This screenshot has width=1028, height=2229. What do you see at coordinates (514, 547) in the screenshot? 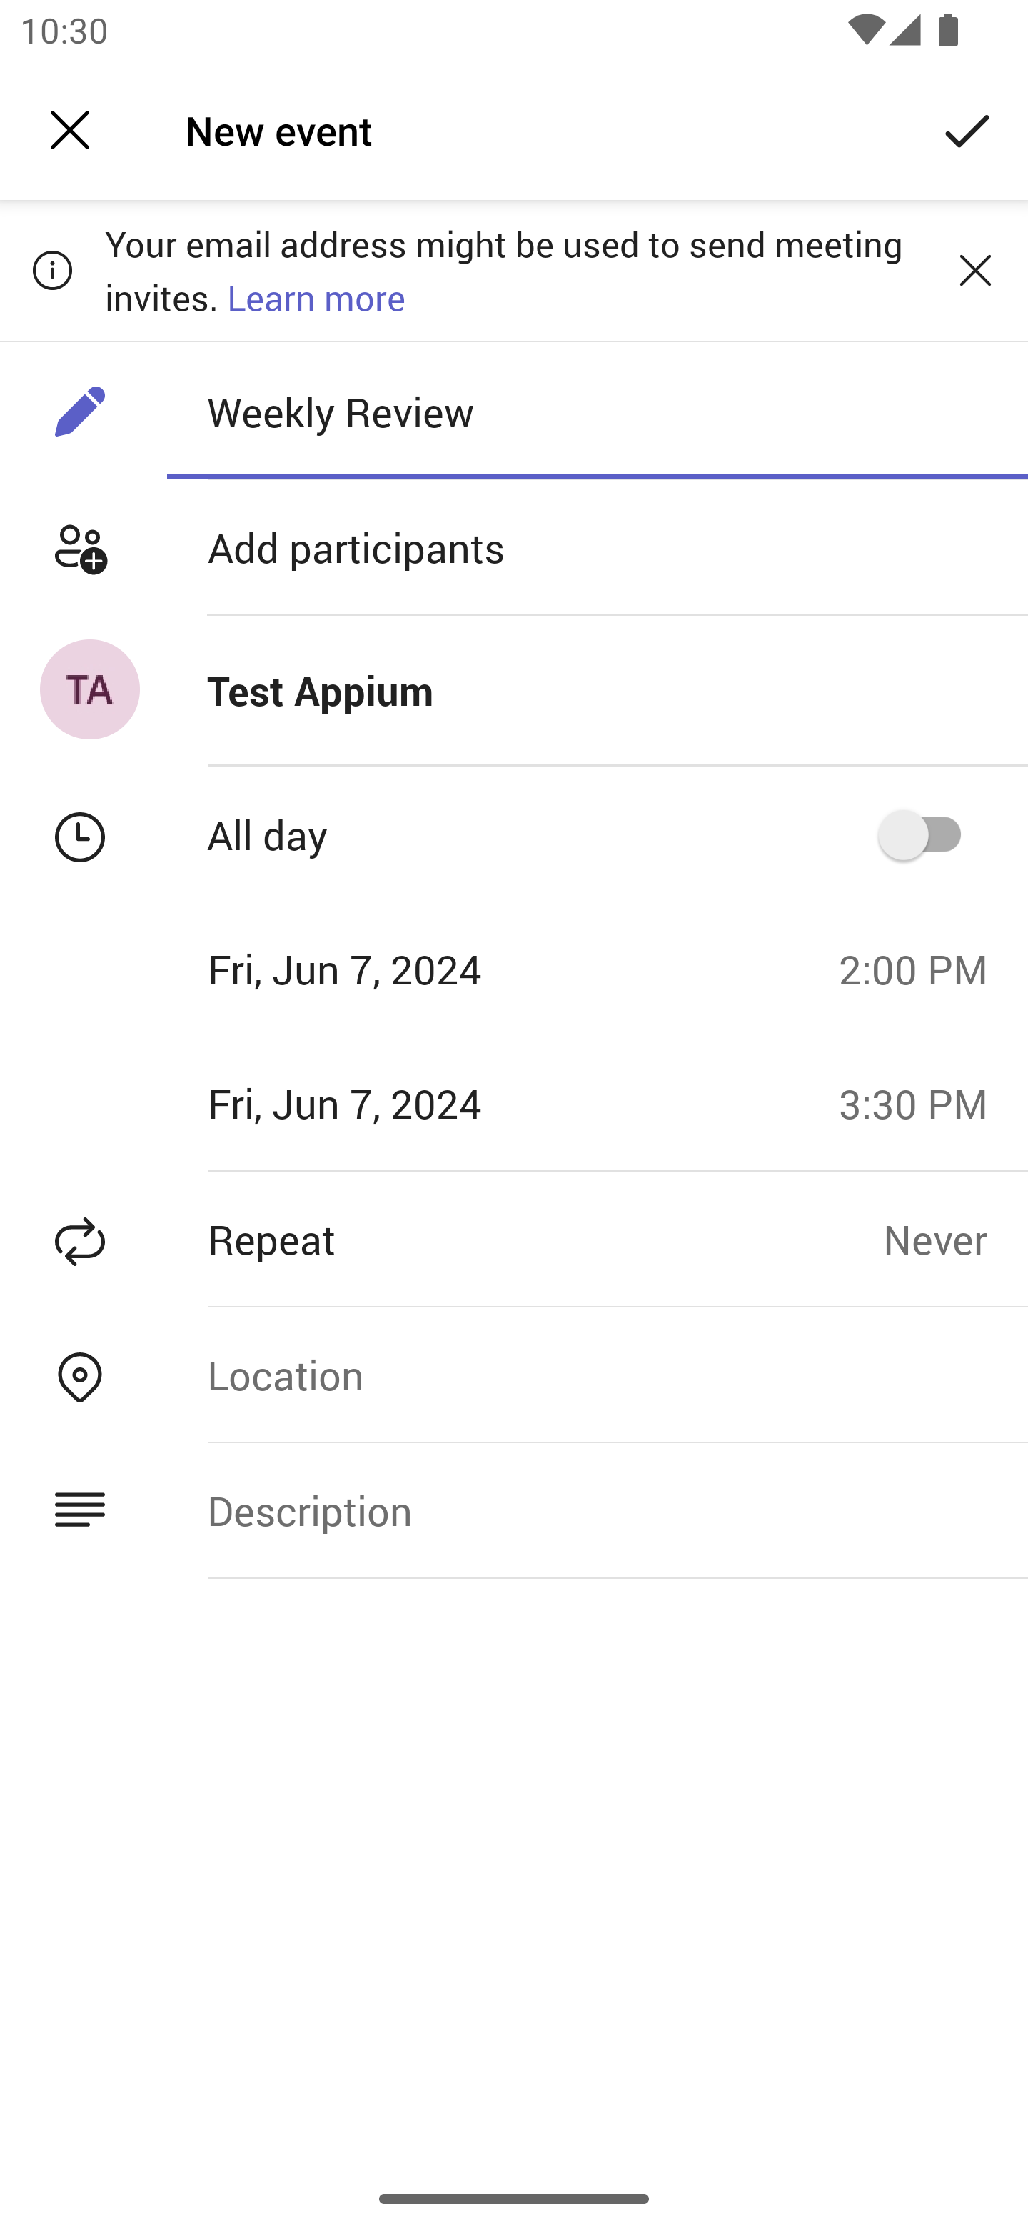
I see `Add participants Add participants option` at bounding box center [514, 547].